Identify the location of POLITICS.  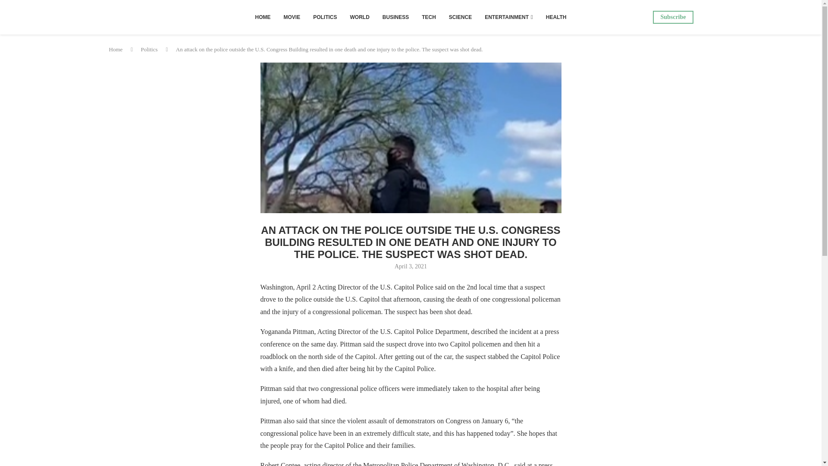
(325, 17).